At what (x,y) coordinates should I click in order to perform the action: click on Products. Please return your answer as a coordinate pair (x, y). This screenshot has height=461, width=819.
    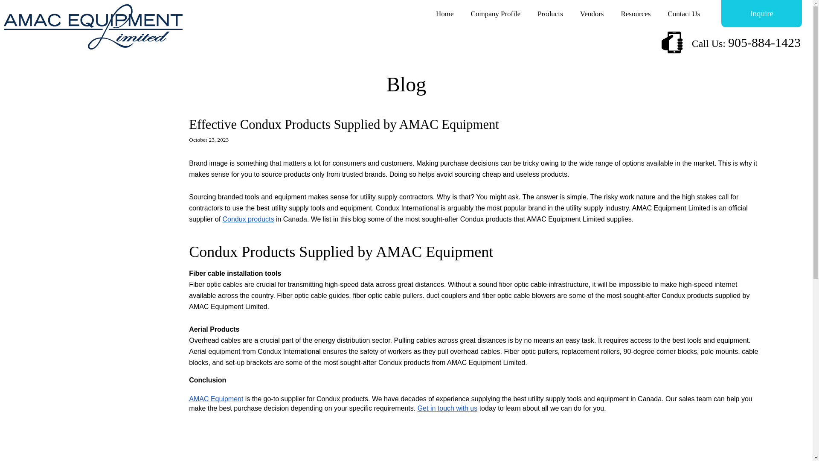
    Looking at the image, I should click on (550, 14).